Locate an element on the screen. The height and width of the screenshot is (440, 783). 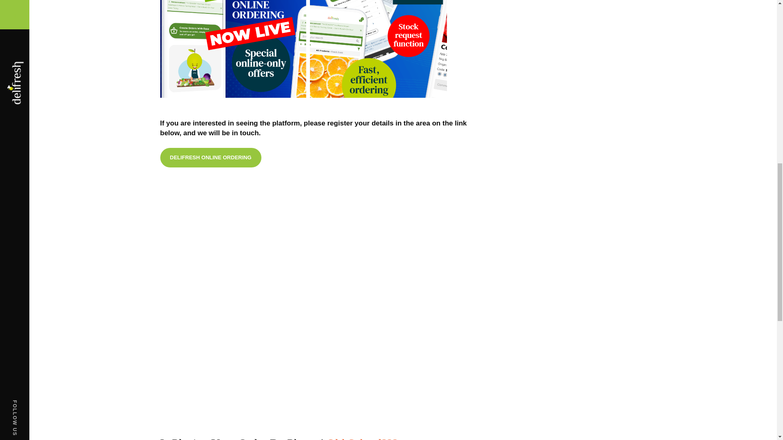
DELIFRESH ONLINE ORDERING is located at coordinates (210, 157).